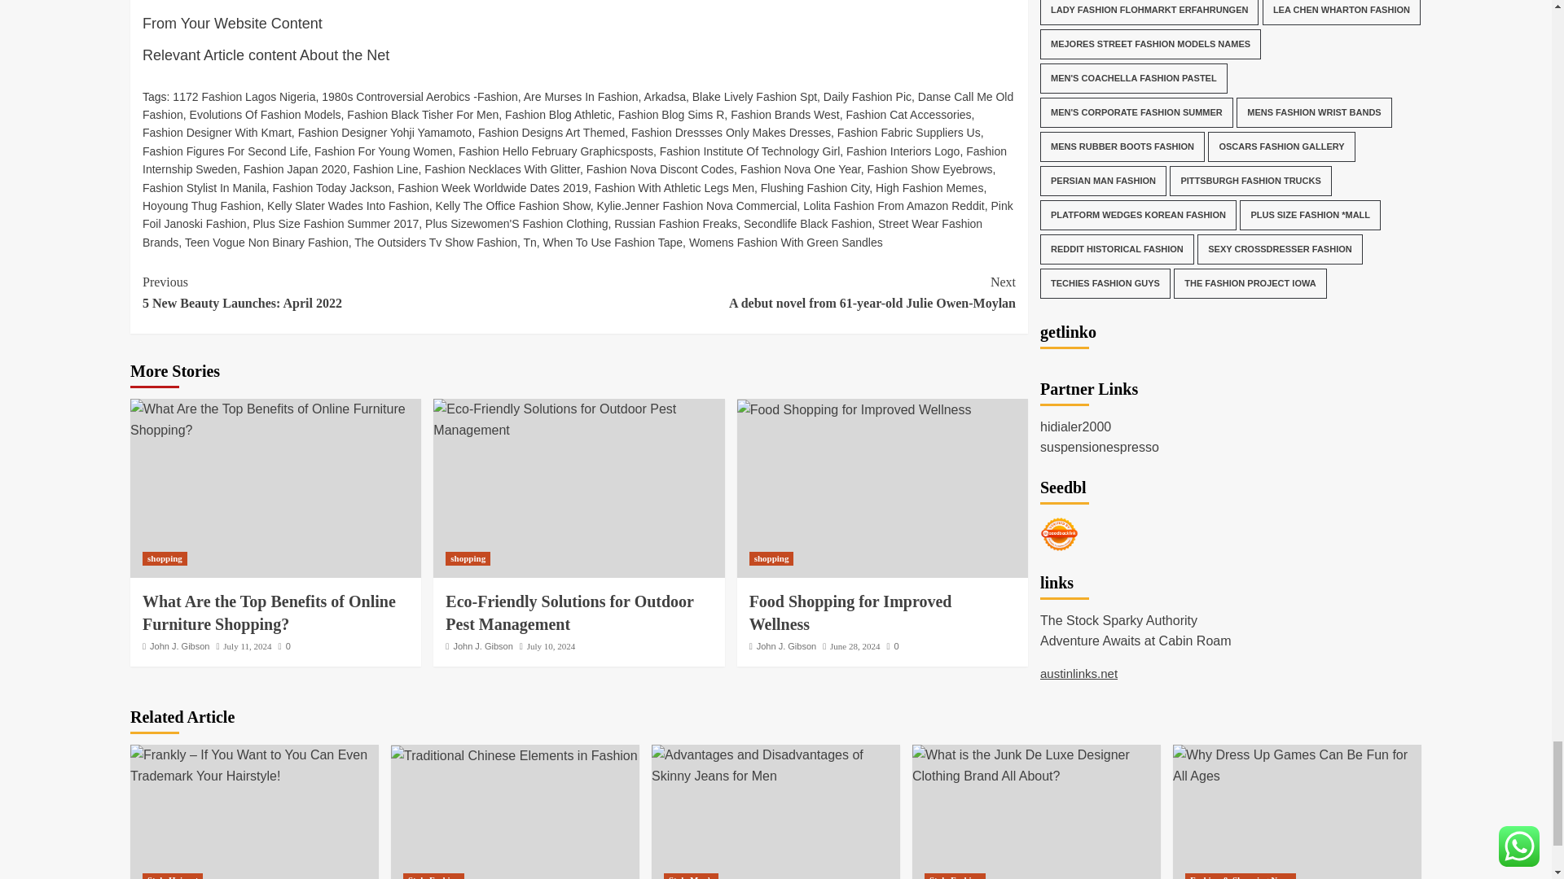  I want to click on Blake Lively Fashion Spt, so click(754, 97).